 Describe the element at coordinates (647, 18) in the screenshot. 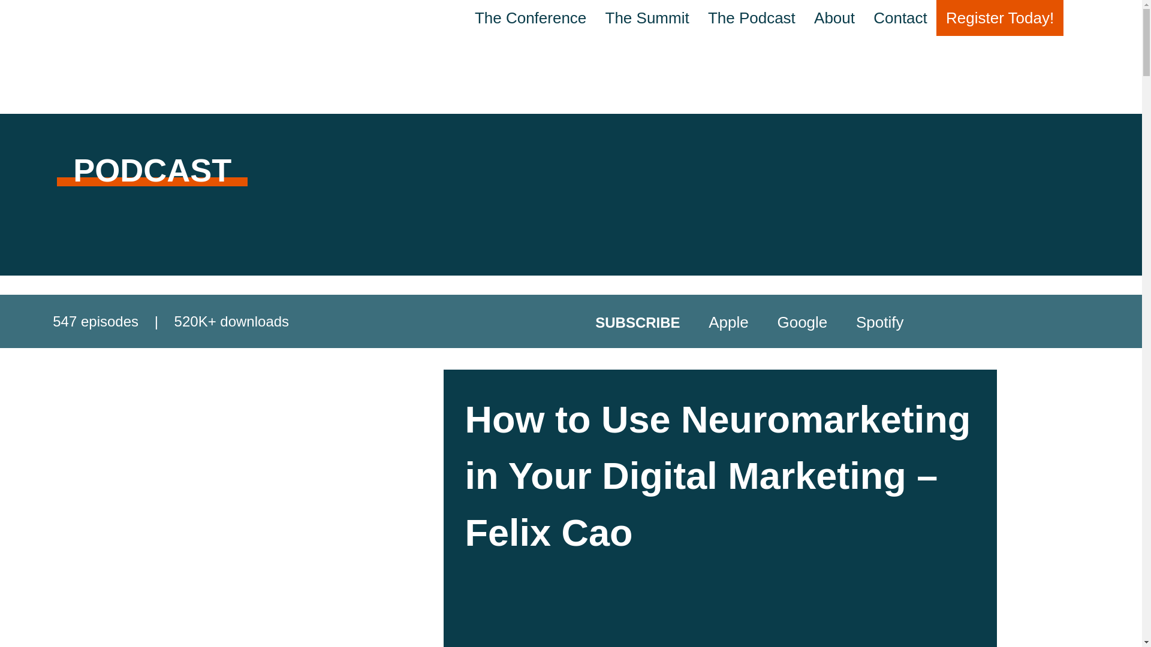

I see `The Summit` at that location.